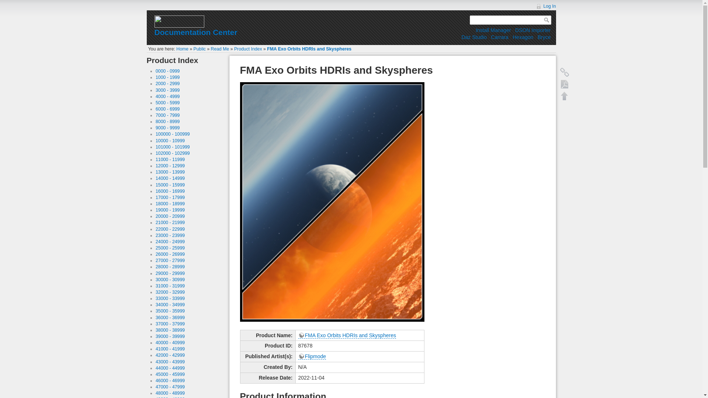 The width and height of the screenshot is (708, 398). I want to click on Hexagon, so click(523, 37).